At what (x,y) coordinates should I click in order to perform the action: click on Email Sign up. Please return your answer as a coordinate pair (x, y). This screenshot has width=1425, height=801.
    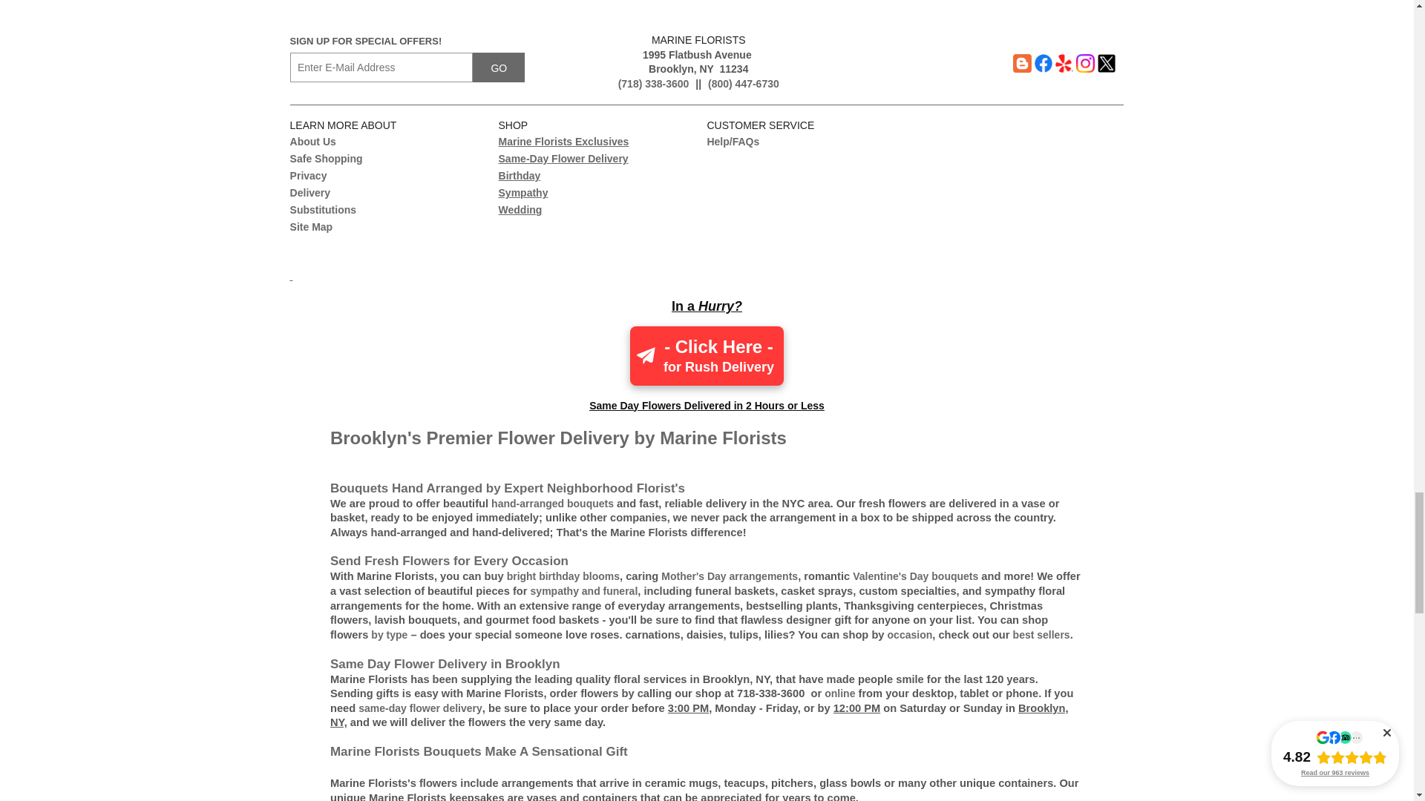
    Looking at the image, I should click on (381, 67).